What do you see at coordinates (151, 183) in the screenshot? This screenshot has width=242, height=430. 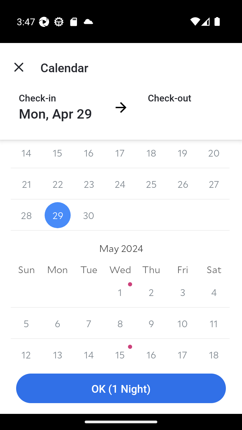 I see `25 25 April 2024` at bounding box center [151, 183].